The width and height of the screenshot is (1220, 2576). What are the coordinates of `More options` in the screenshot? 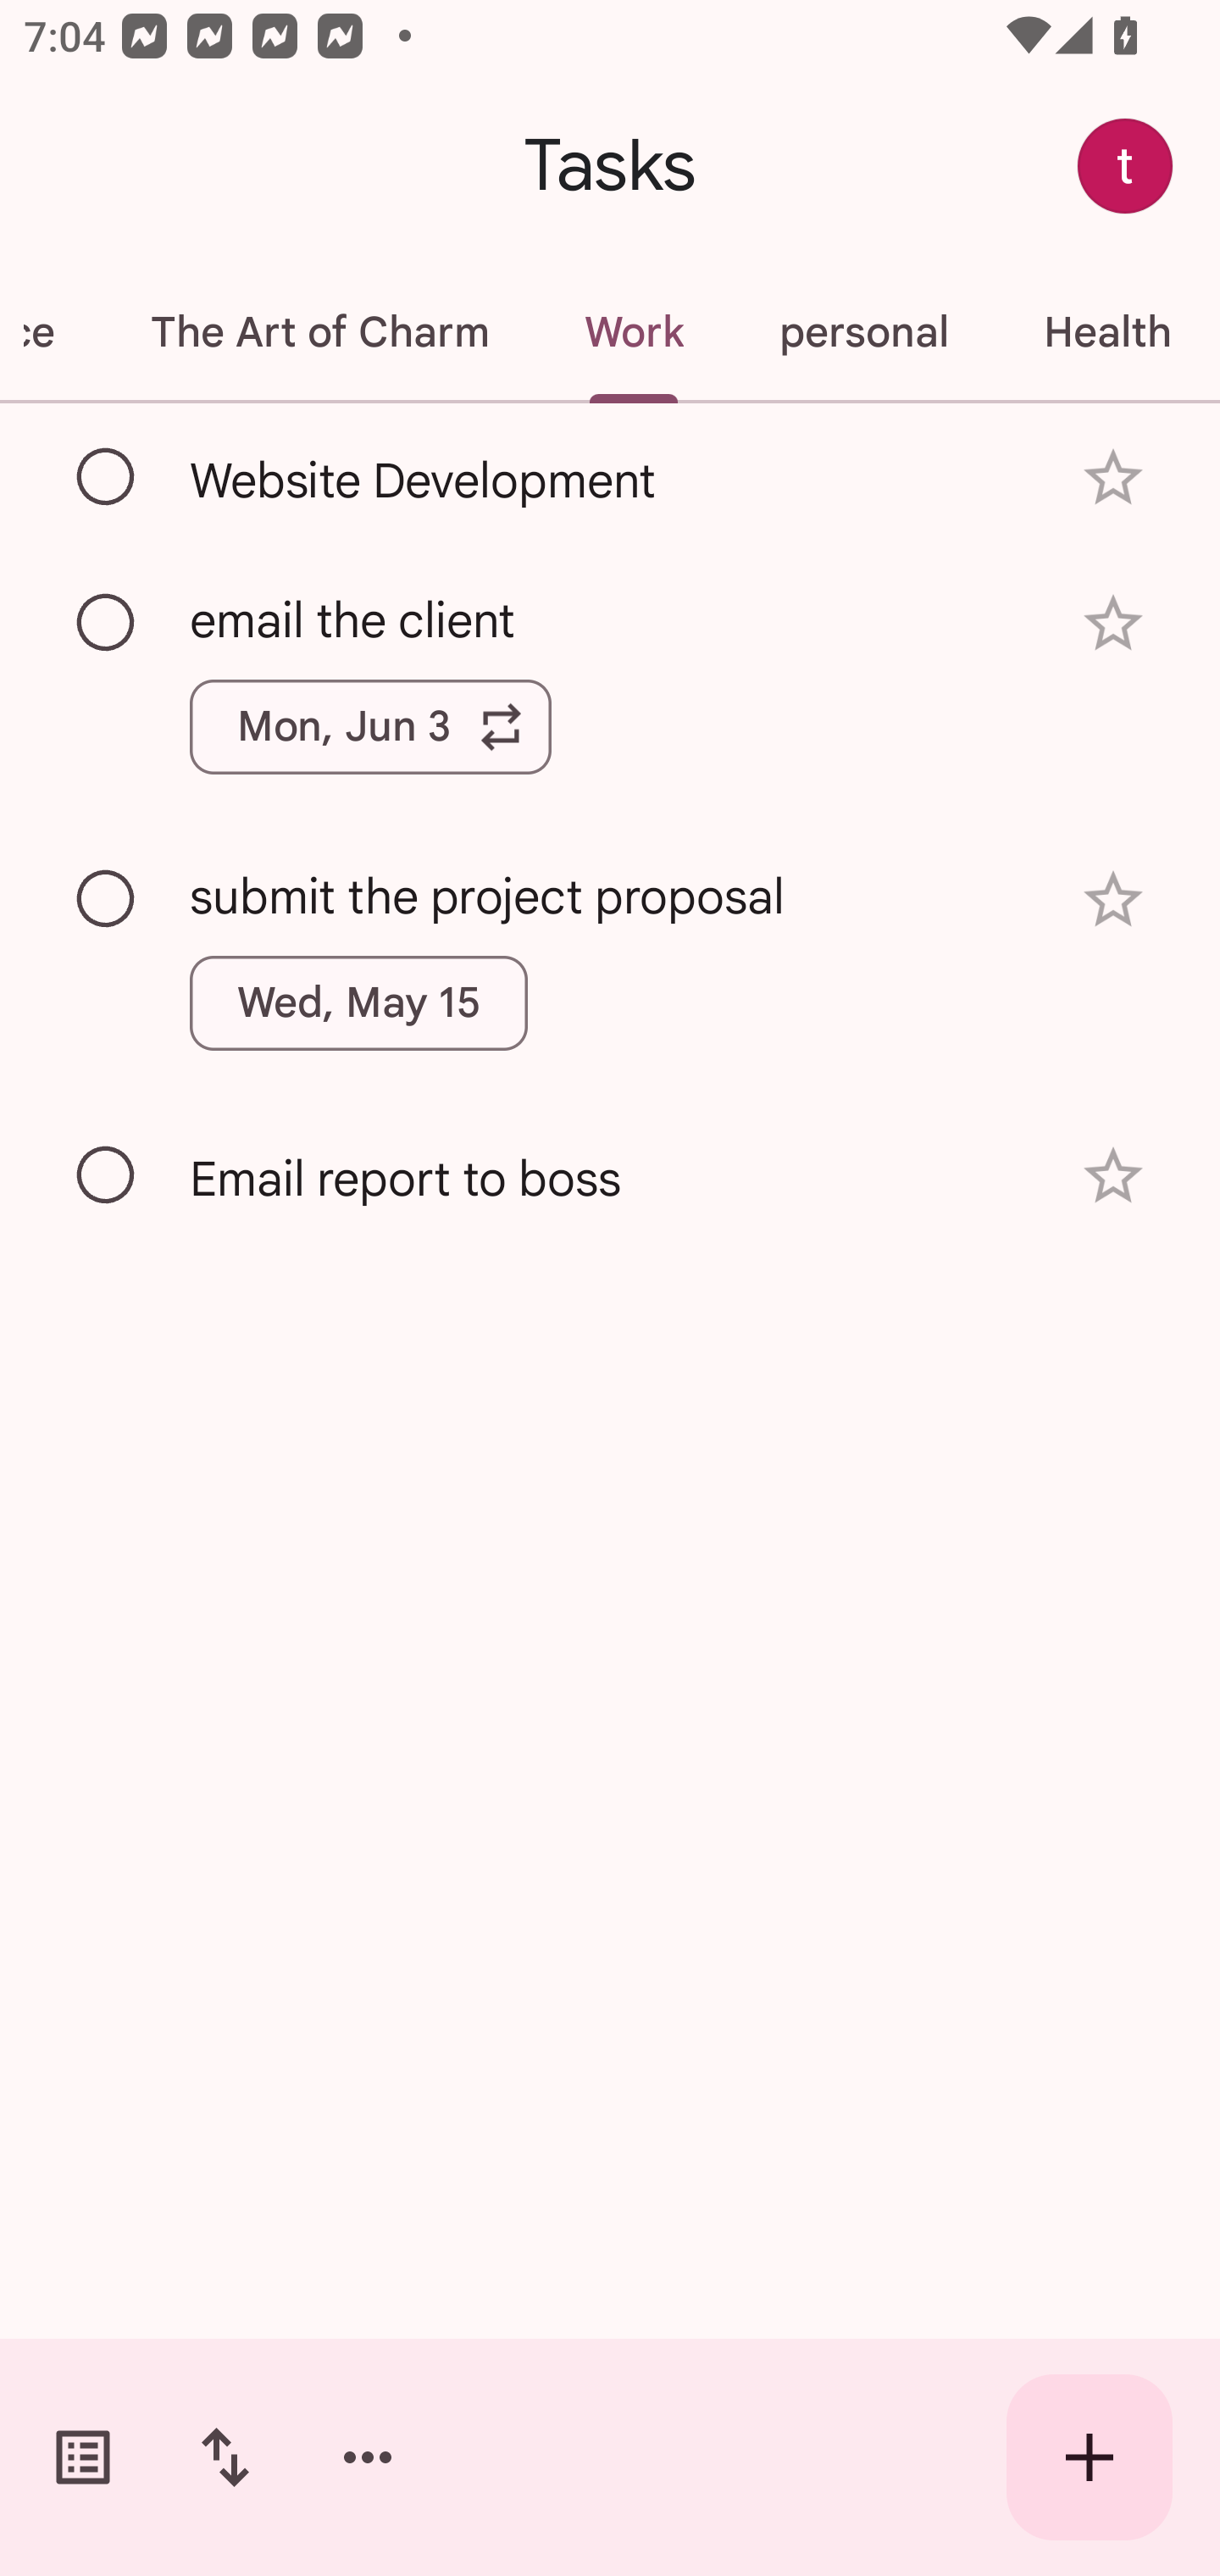 It's located at (368, 2457).